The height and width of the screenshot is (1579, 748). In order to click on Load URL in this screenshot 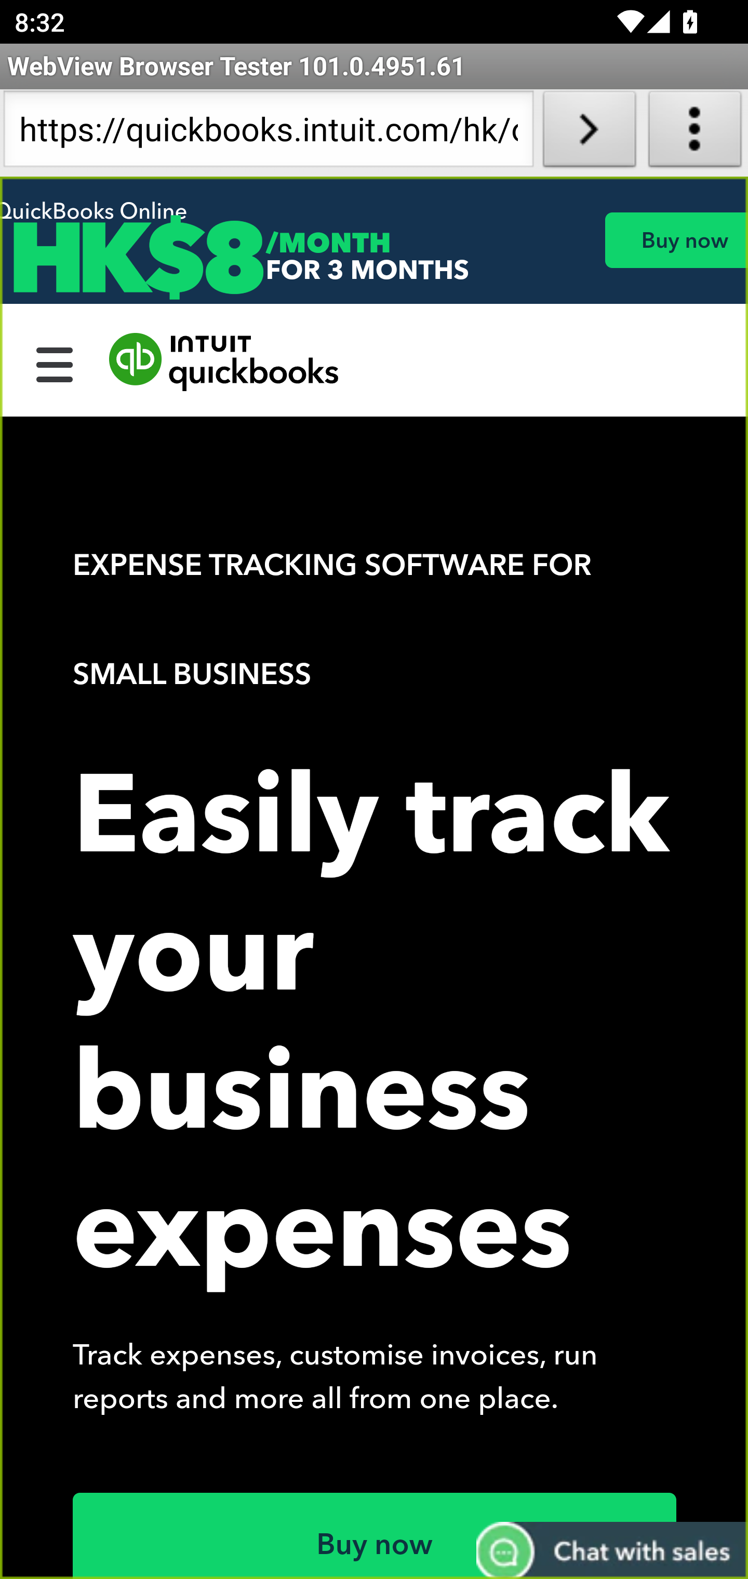, I will do `click(589, 133)`.